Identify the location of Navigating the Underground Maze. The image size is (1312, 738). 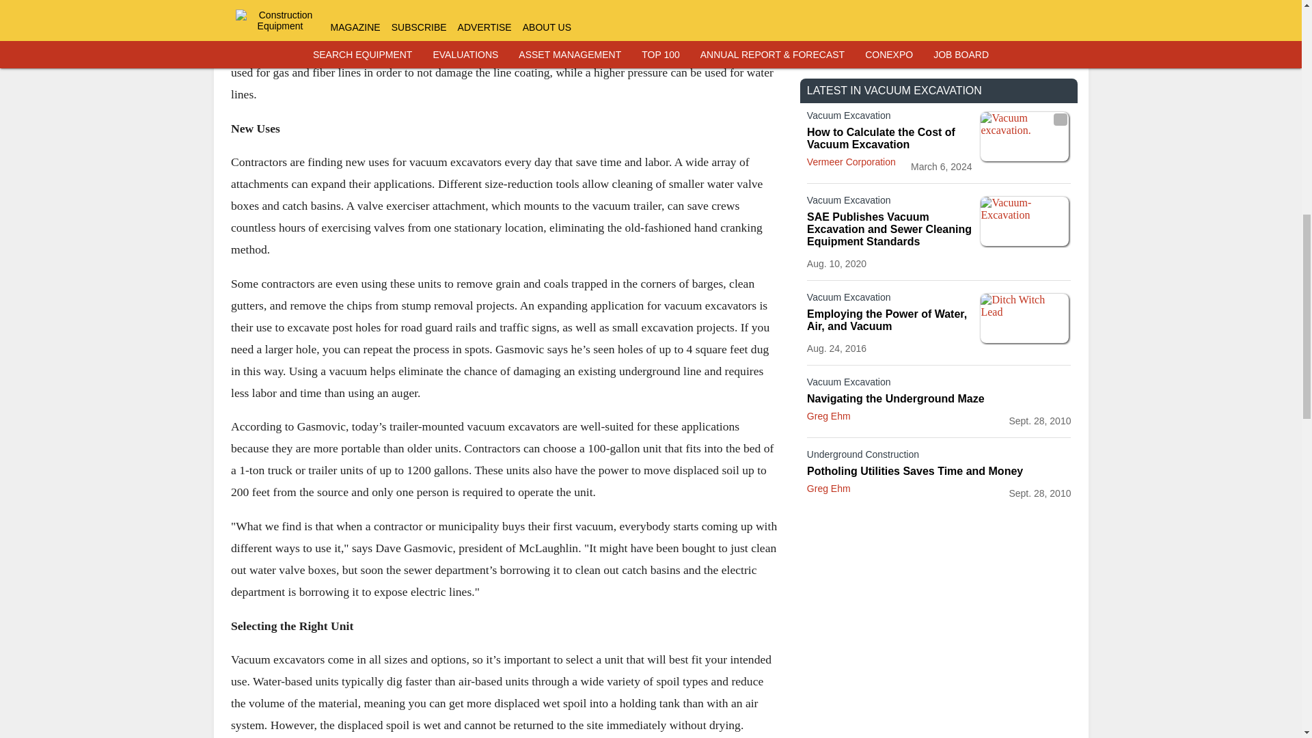
(939, 398).